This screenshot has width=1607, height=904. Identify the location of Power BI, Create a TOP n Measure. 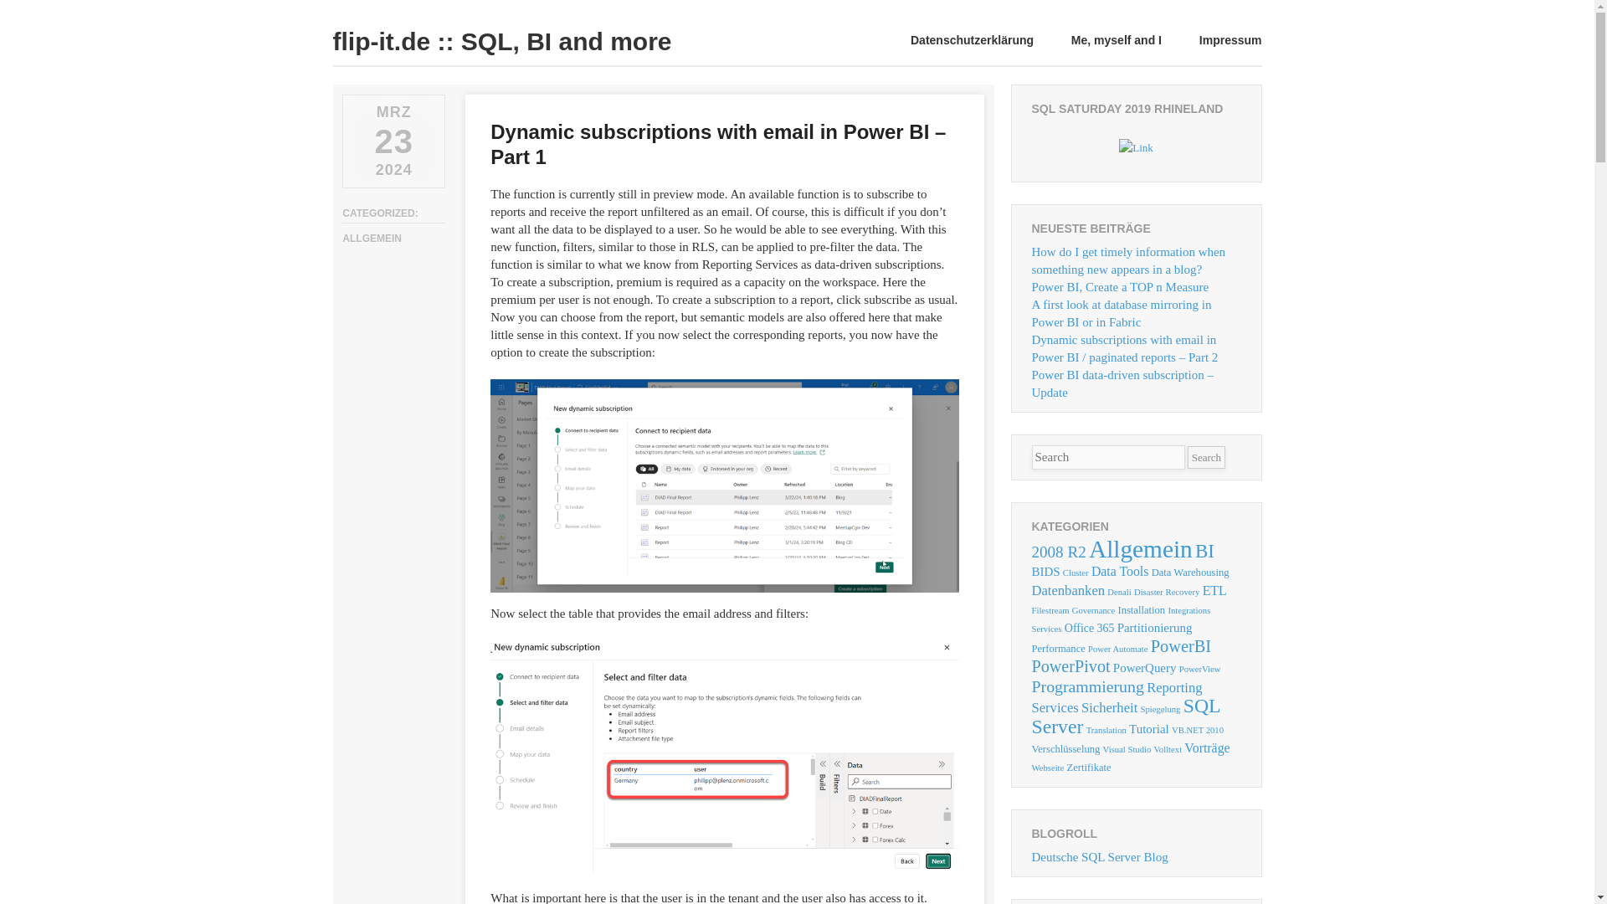
(1120, 286).